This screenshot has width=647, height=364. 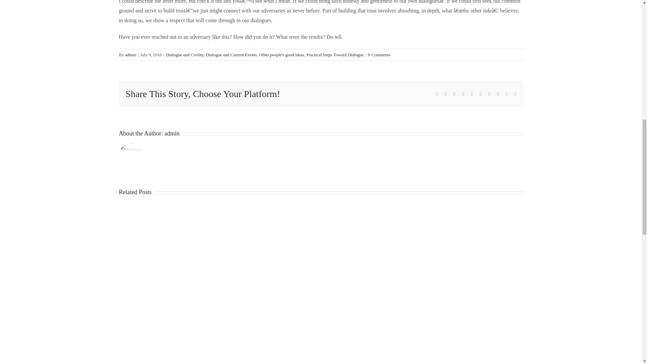 What do you see at coordinates (185, 55) in the screenshot?
I see `Dialogue and Civility` at bounding box center [185, 55].